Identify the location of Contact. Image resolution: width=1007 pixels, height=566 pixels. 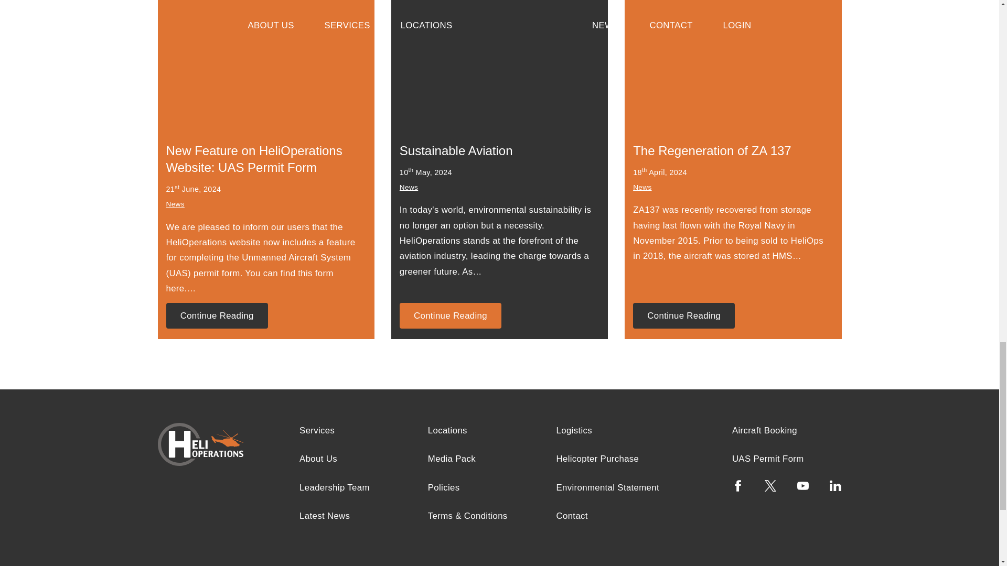
(572, 516).